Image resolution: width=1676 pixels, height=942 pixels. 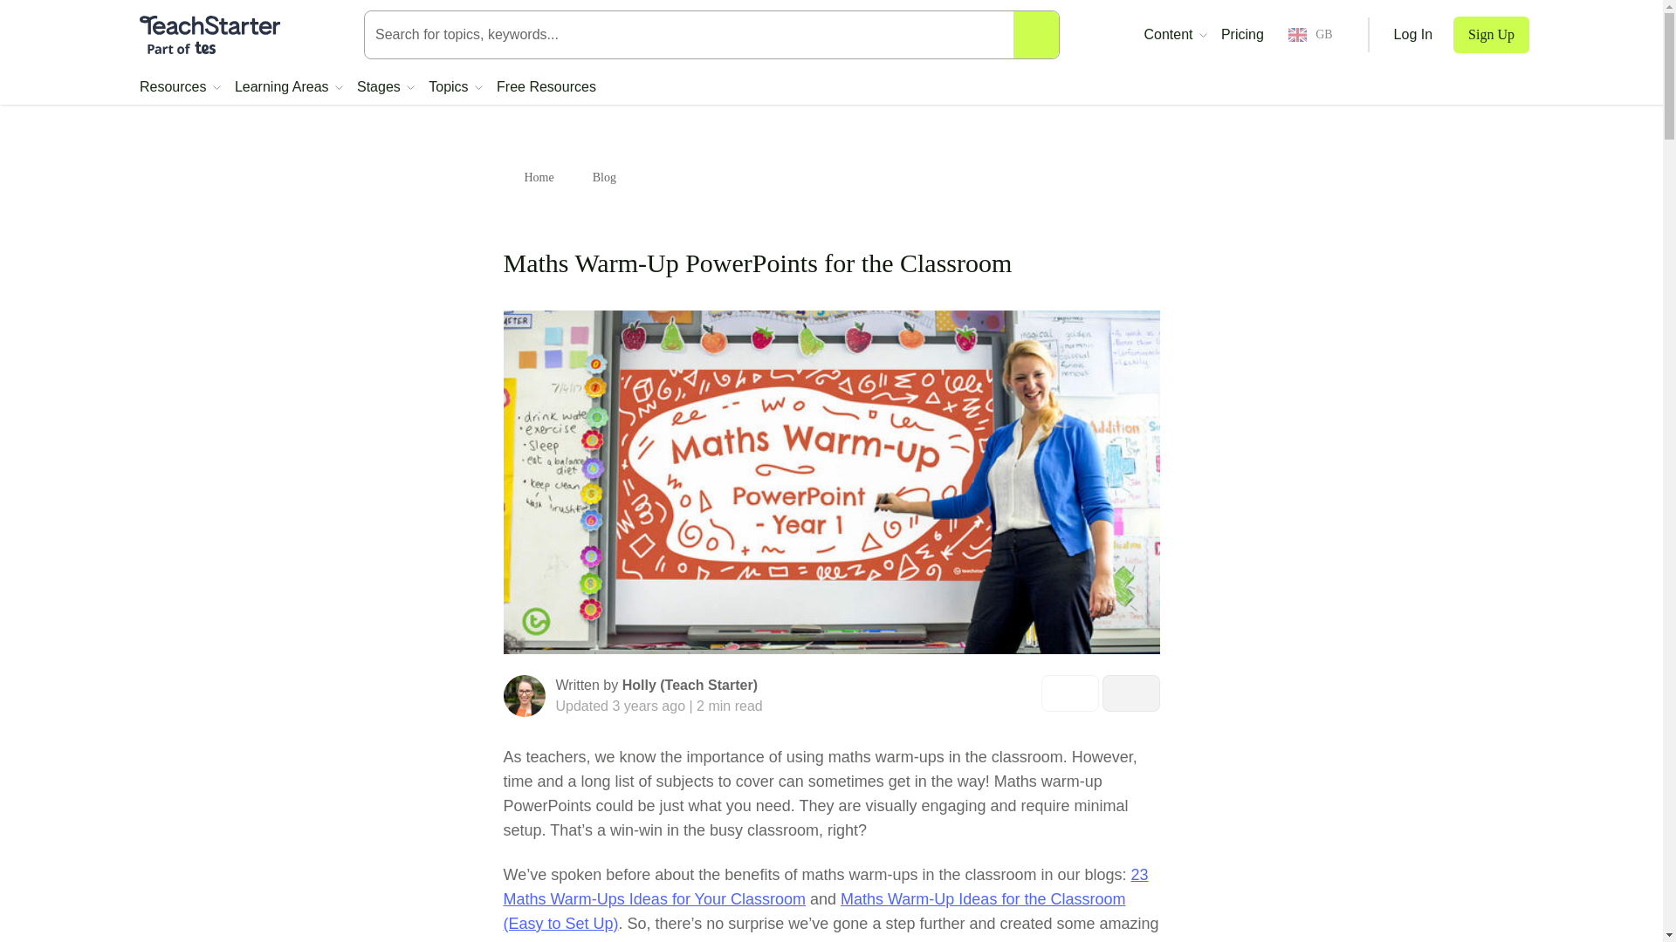 What do you see at coordinates (385, 87) in the screenshot?
I see `Stages ` at bounding box center [385, 87].